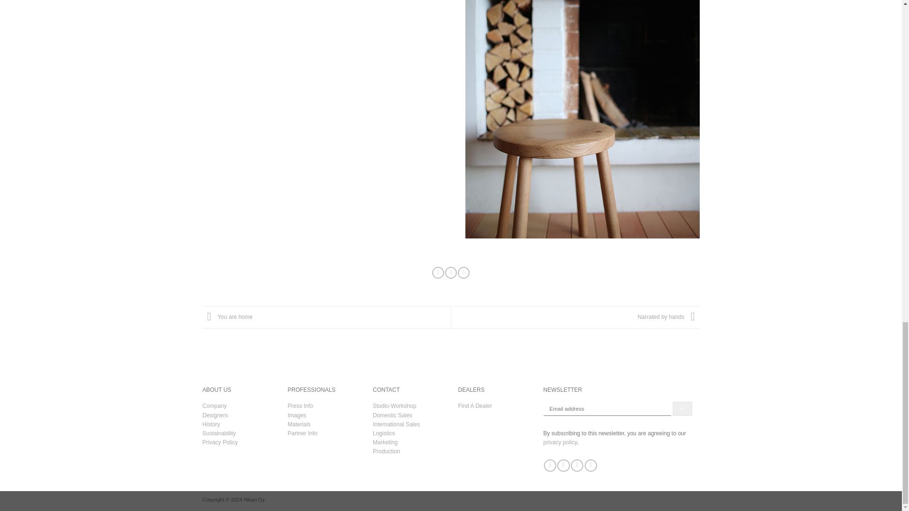 Image resolution: width=909 pixels, height=511 pixels. What do you see at coordinates (392, 415) in the screenshot?
I see `Domestic Sales` at bounding box center [392, 415].